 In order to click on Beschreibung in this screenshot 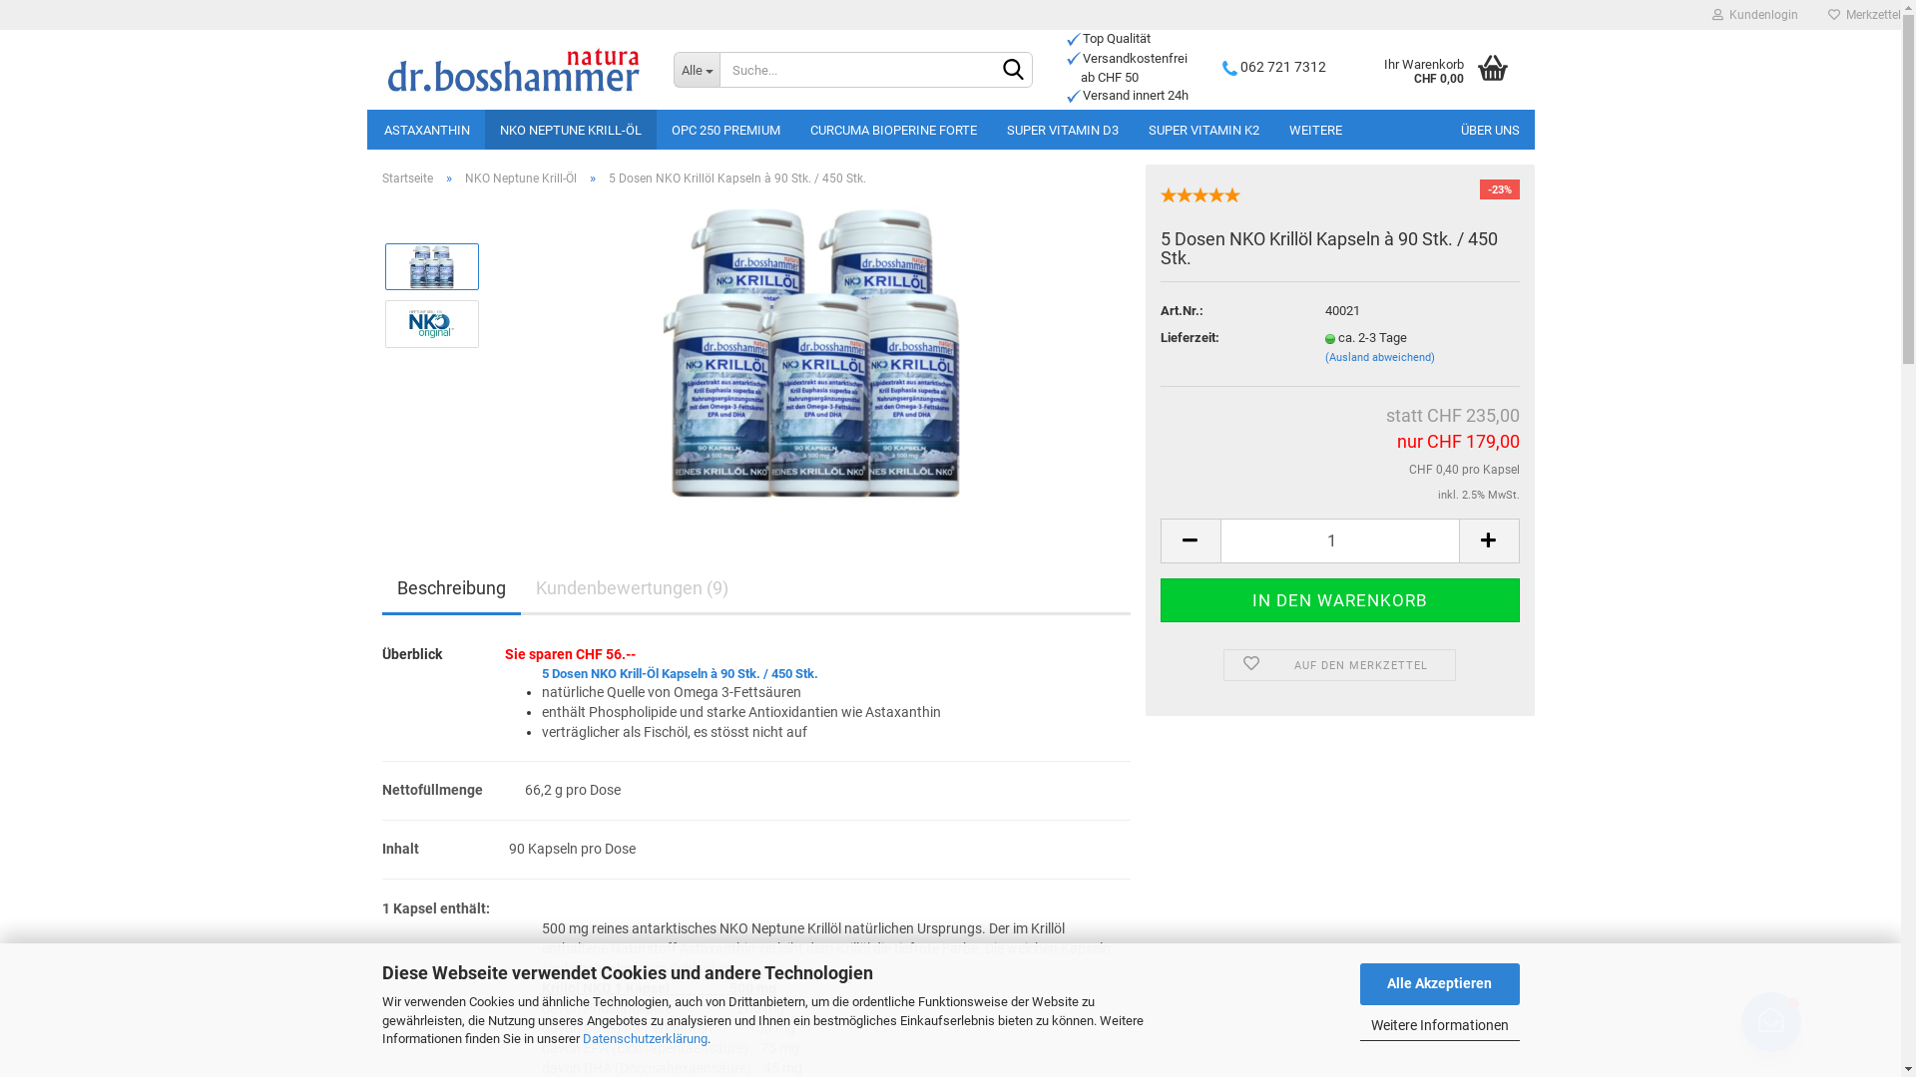, I will do `click(451, 590)`.